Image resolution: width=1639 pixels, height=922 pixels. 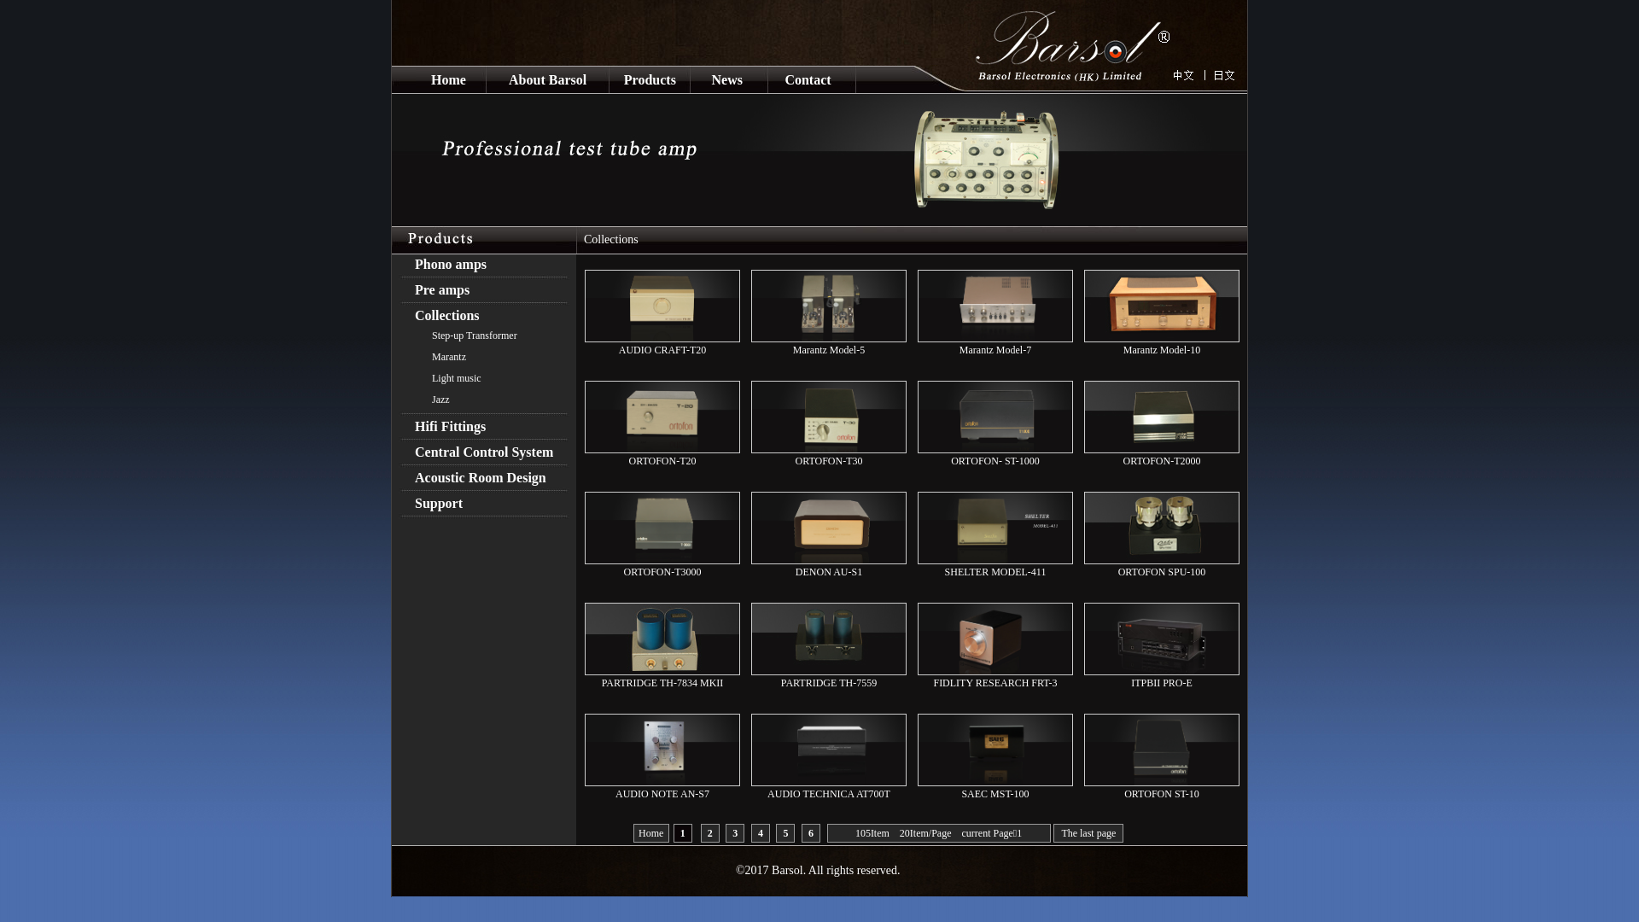 What do you see at coordinates (650, 833) in the screenshot?
I see `Home` at bounding box center [650, 833].